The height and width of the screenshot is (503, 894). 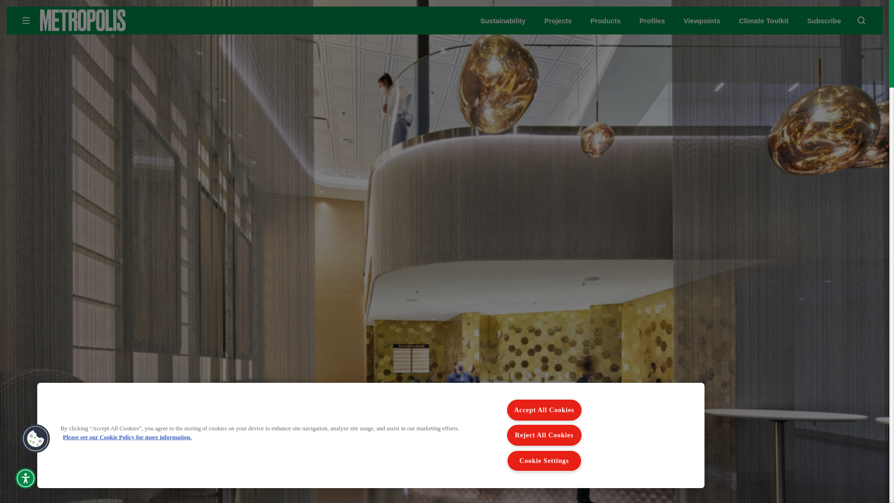 What do you see at coordinates (652, 20) in the screenshot?
I see `Profiles` at bounding box center [652, 20].